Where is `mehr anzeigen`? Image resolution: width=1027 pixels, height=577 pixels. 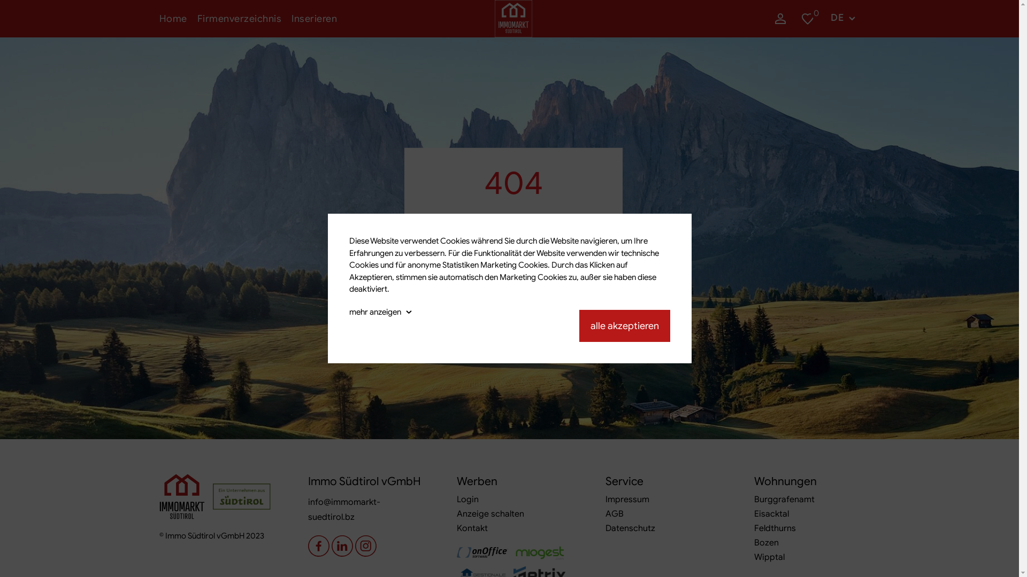 mehr anzeigen is located at coordinates (374, 311).